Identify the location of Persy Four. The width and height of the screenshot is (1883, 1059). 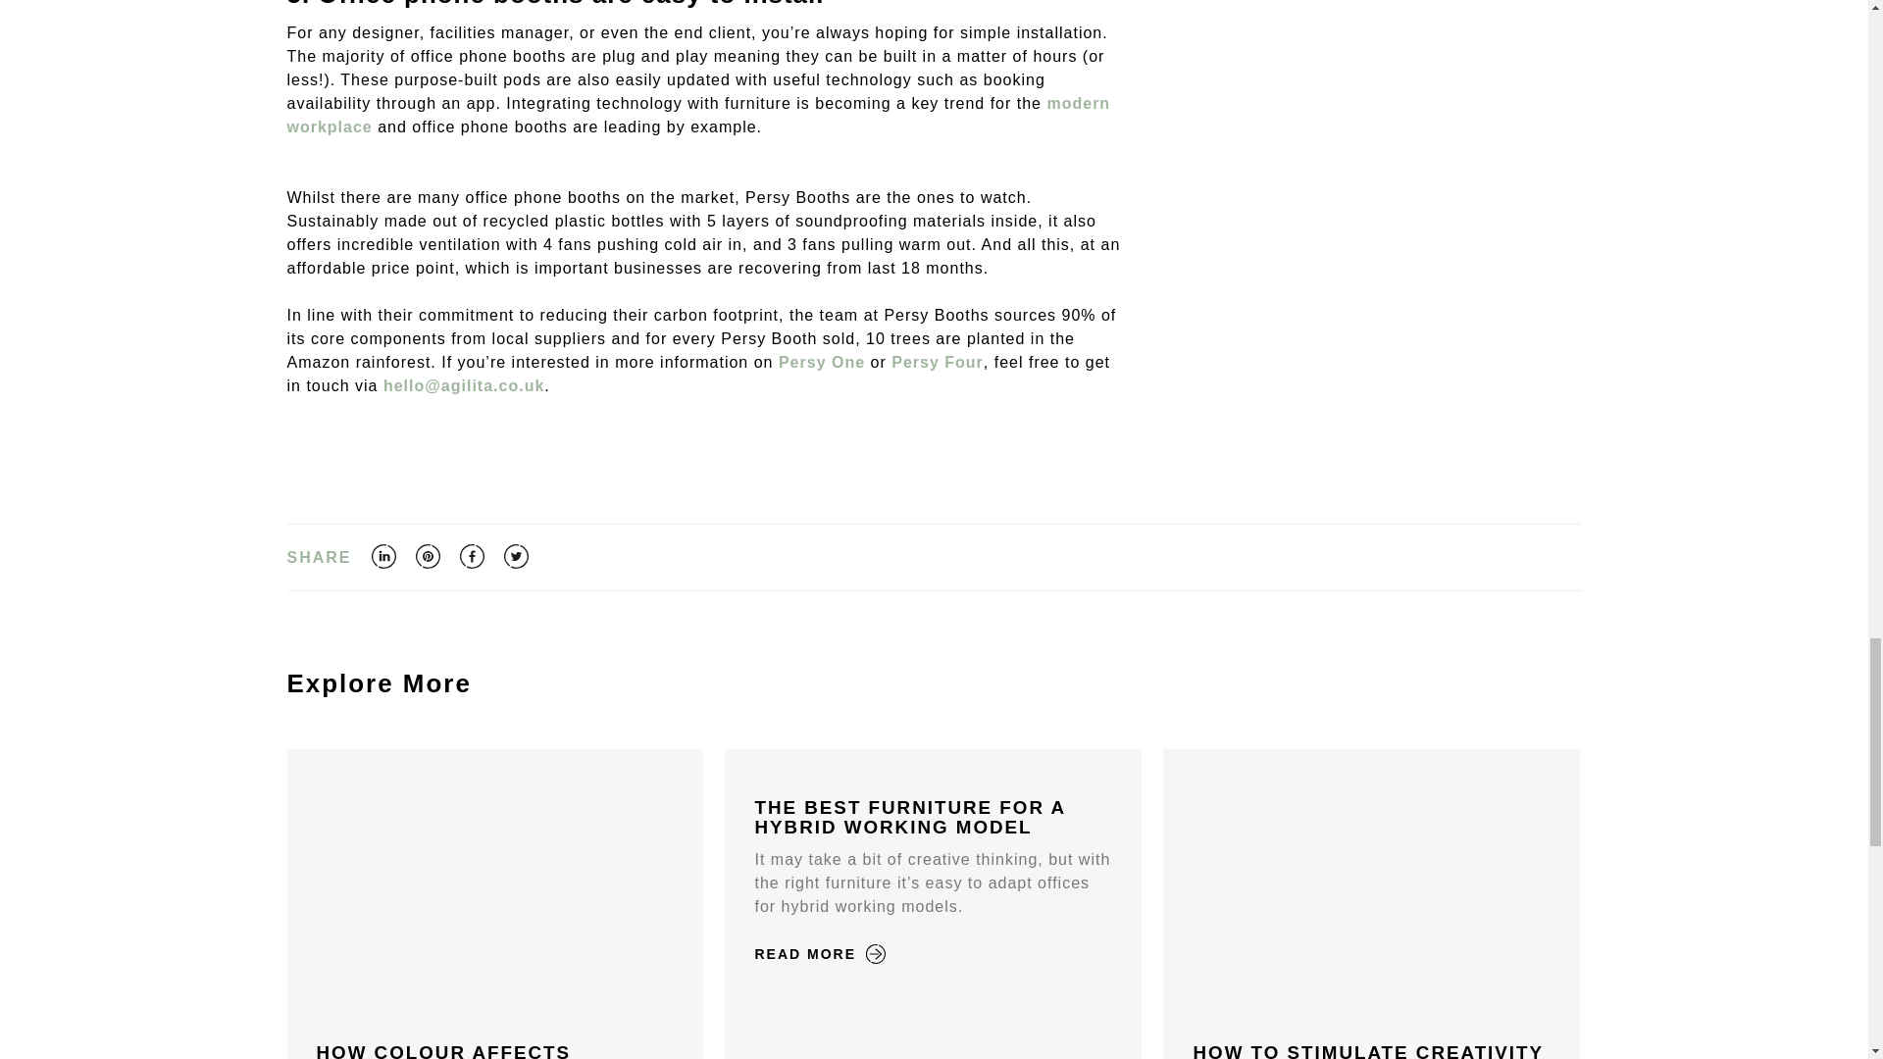
(937, 362).